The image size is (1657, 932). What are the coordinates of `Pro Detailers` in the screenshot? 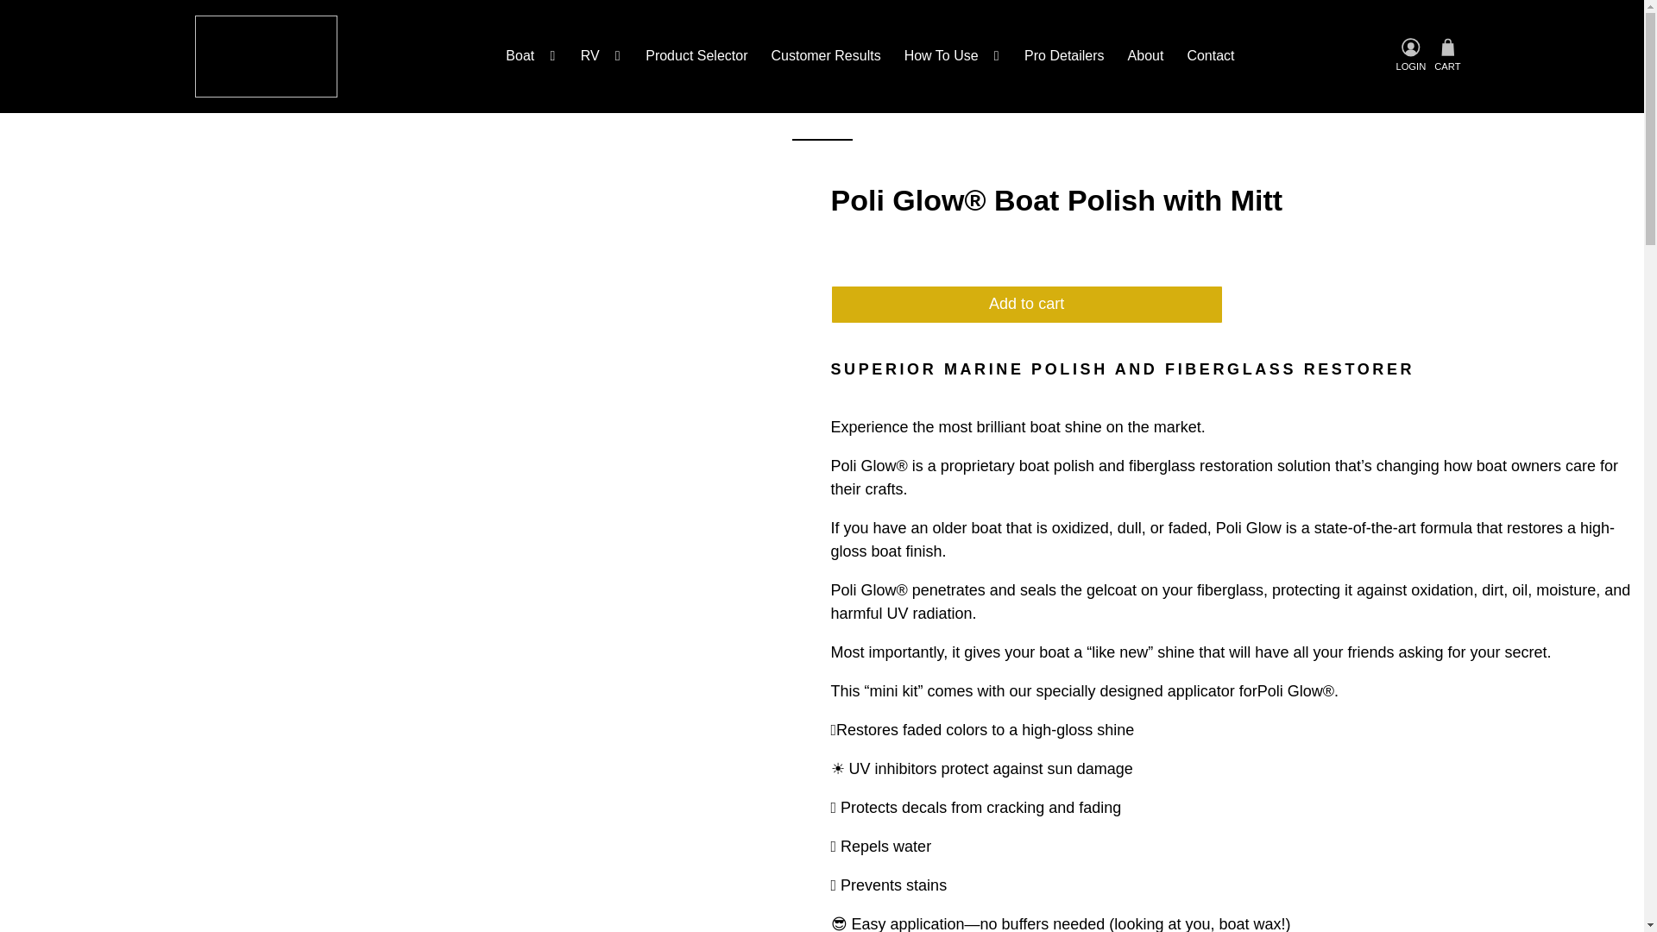 It's located at (1063, 55).